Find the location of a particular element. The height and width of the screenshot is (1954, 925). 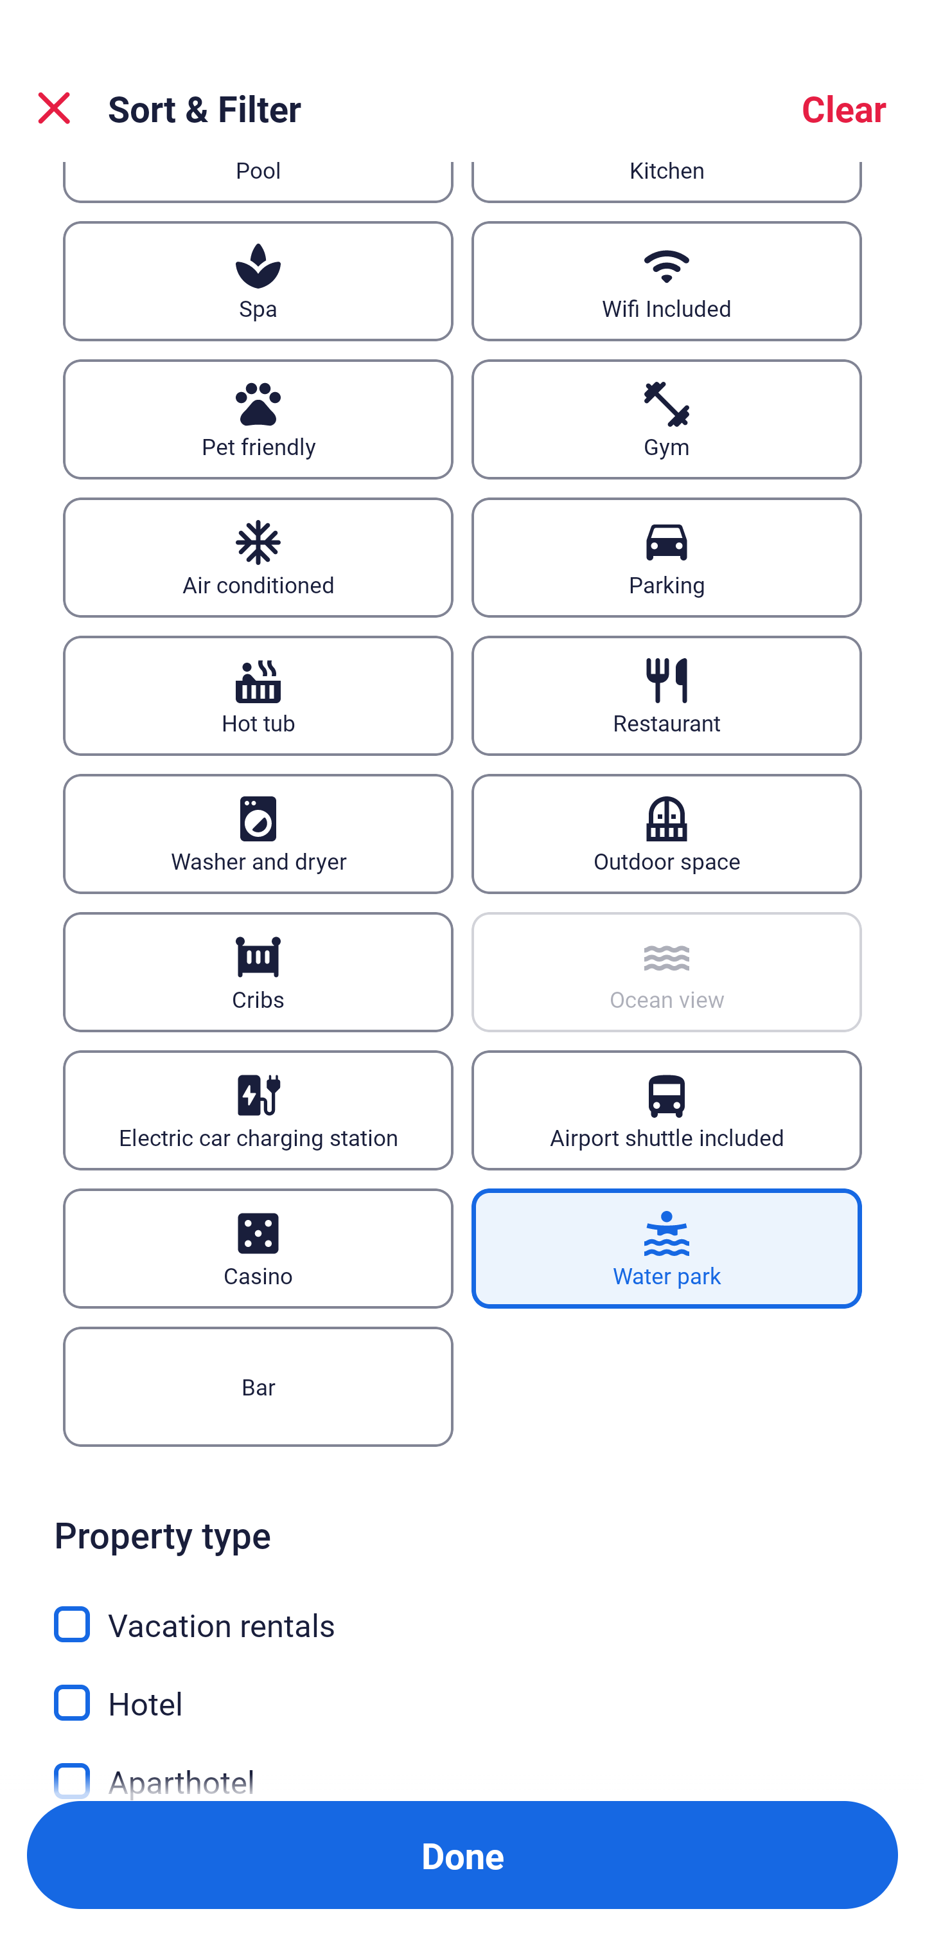

Outdoor space is located at coordinates (667, 834).